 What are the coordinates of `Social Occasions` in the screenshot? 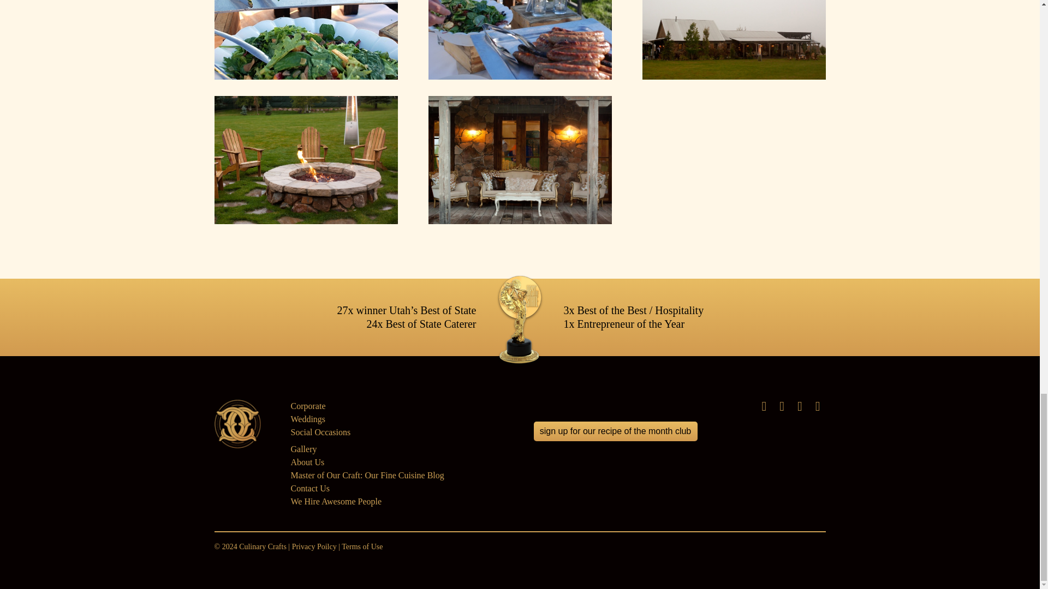 It's located at (320, 432).